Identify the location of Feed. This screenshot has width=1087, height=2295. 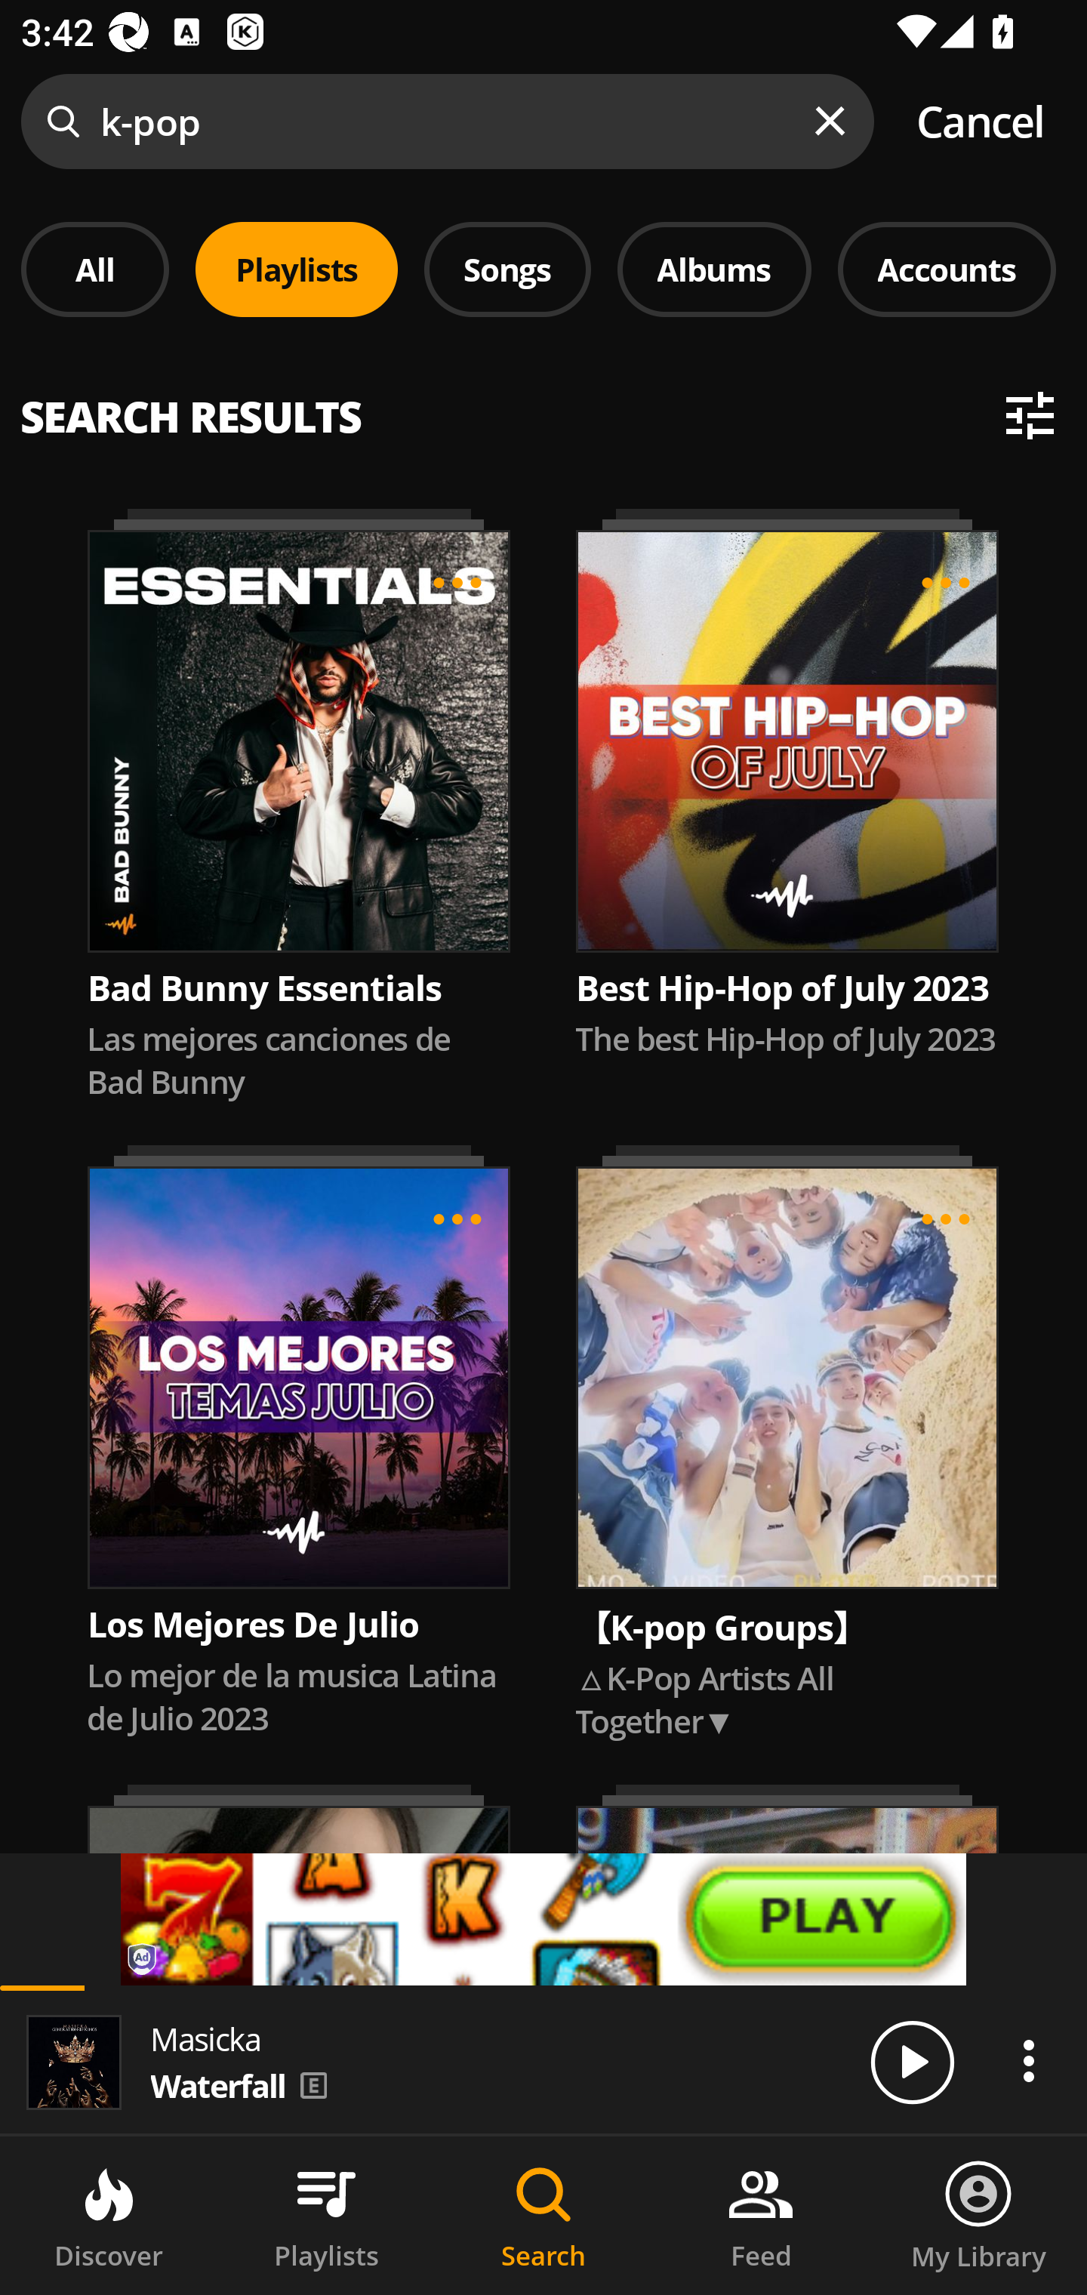
(761, 2216).